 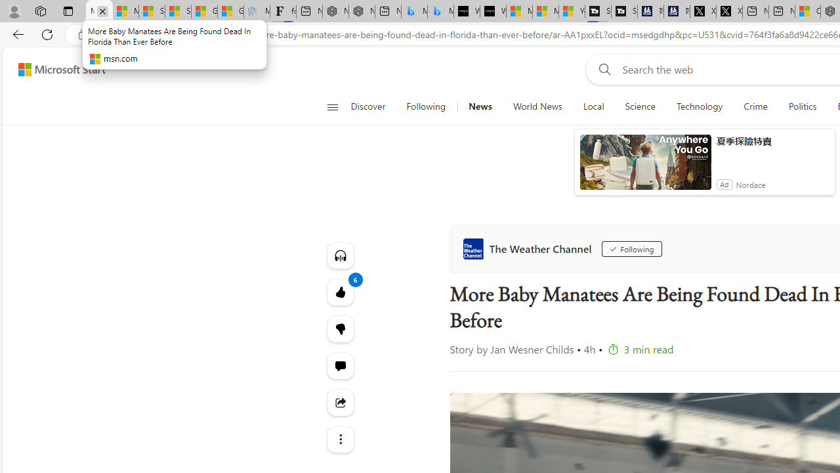 I want to click on X, so click(x=729, y=12).